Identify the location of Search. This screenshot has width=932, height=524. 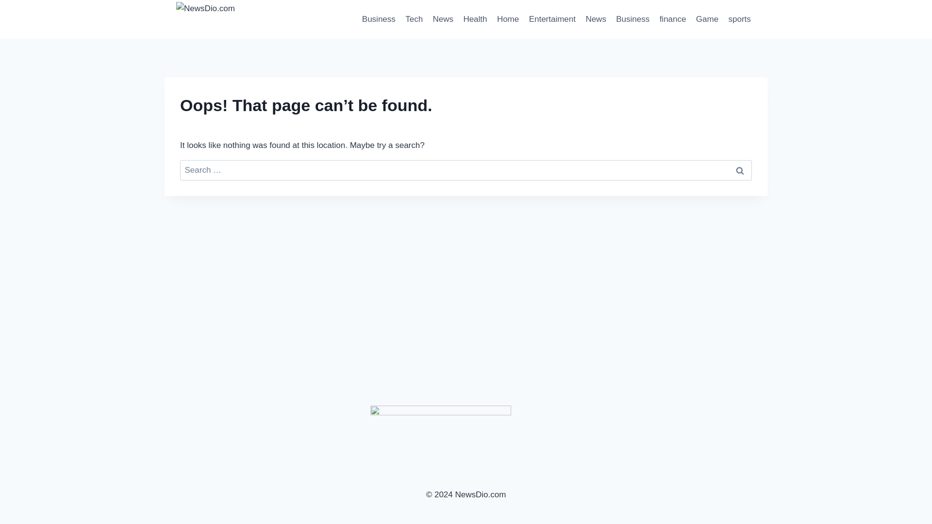
(740, 170).